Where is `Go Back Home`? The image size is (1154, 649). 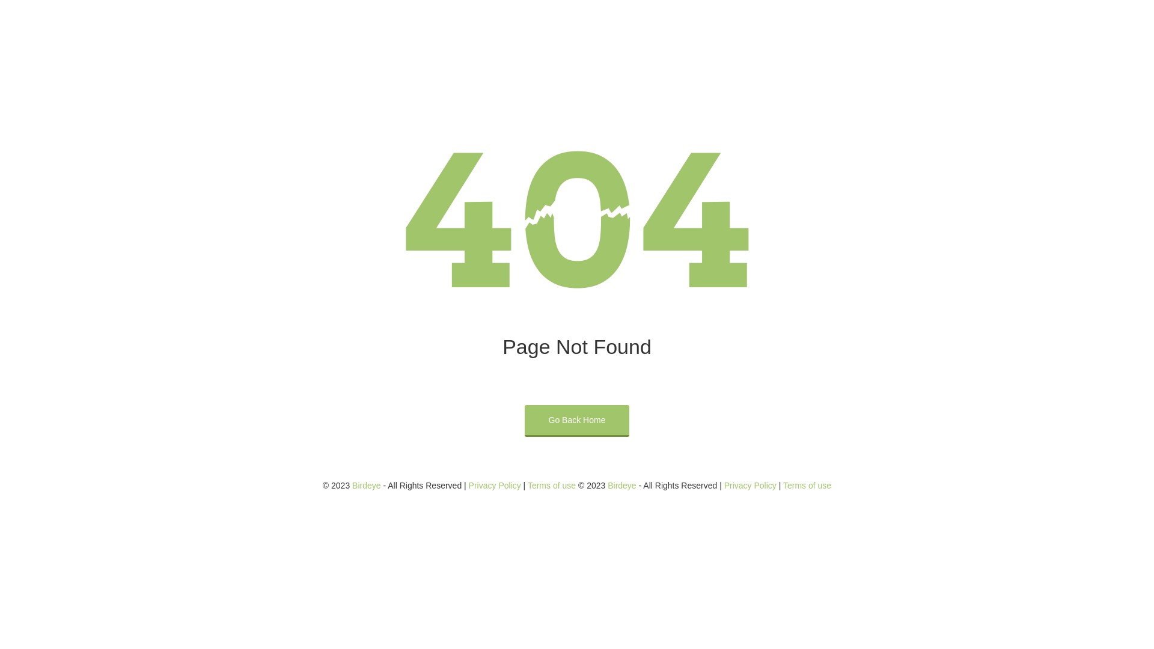 Go Back Home is located at coordinates (577, 421).